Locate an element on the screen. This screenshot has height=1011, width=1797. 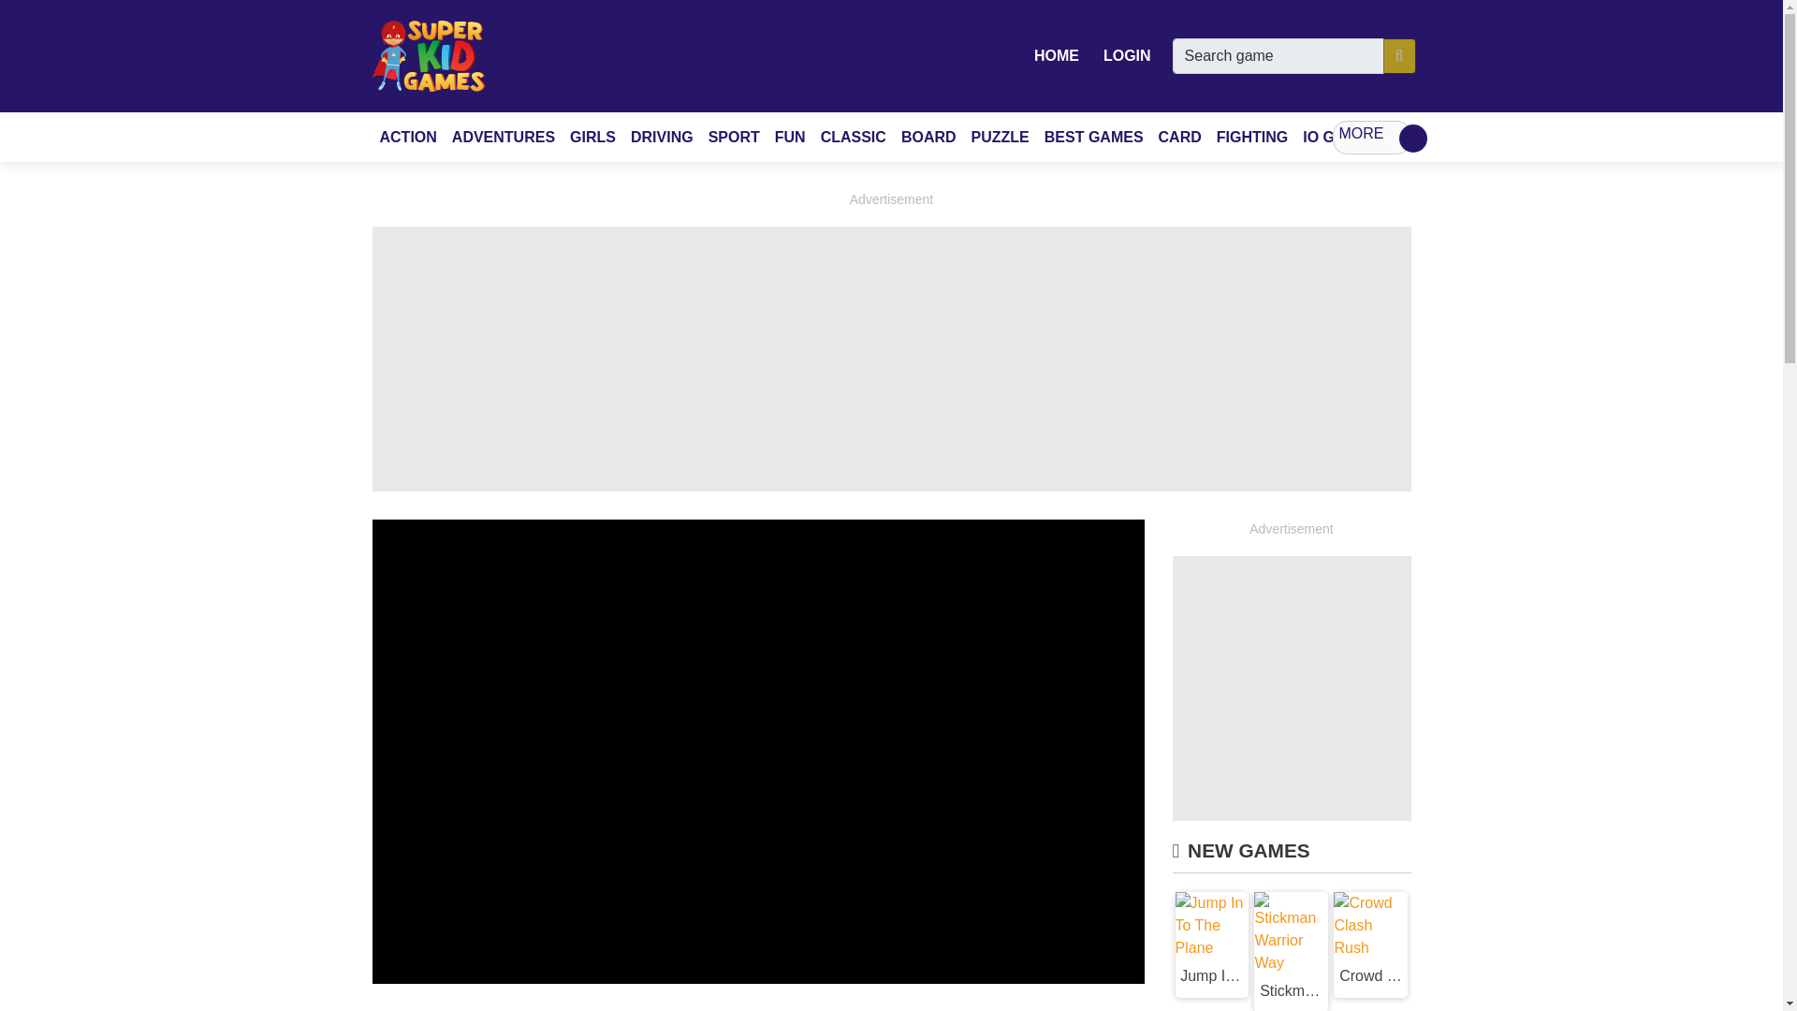
ACTION is located at coordinates (408, 137).